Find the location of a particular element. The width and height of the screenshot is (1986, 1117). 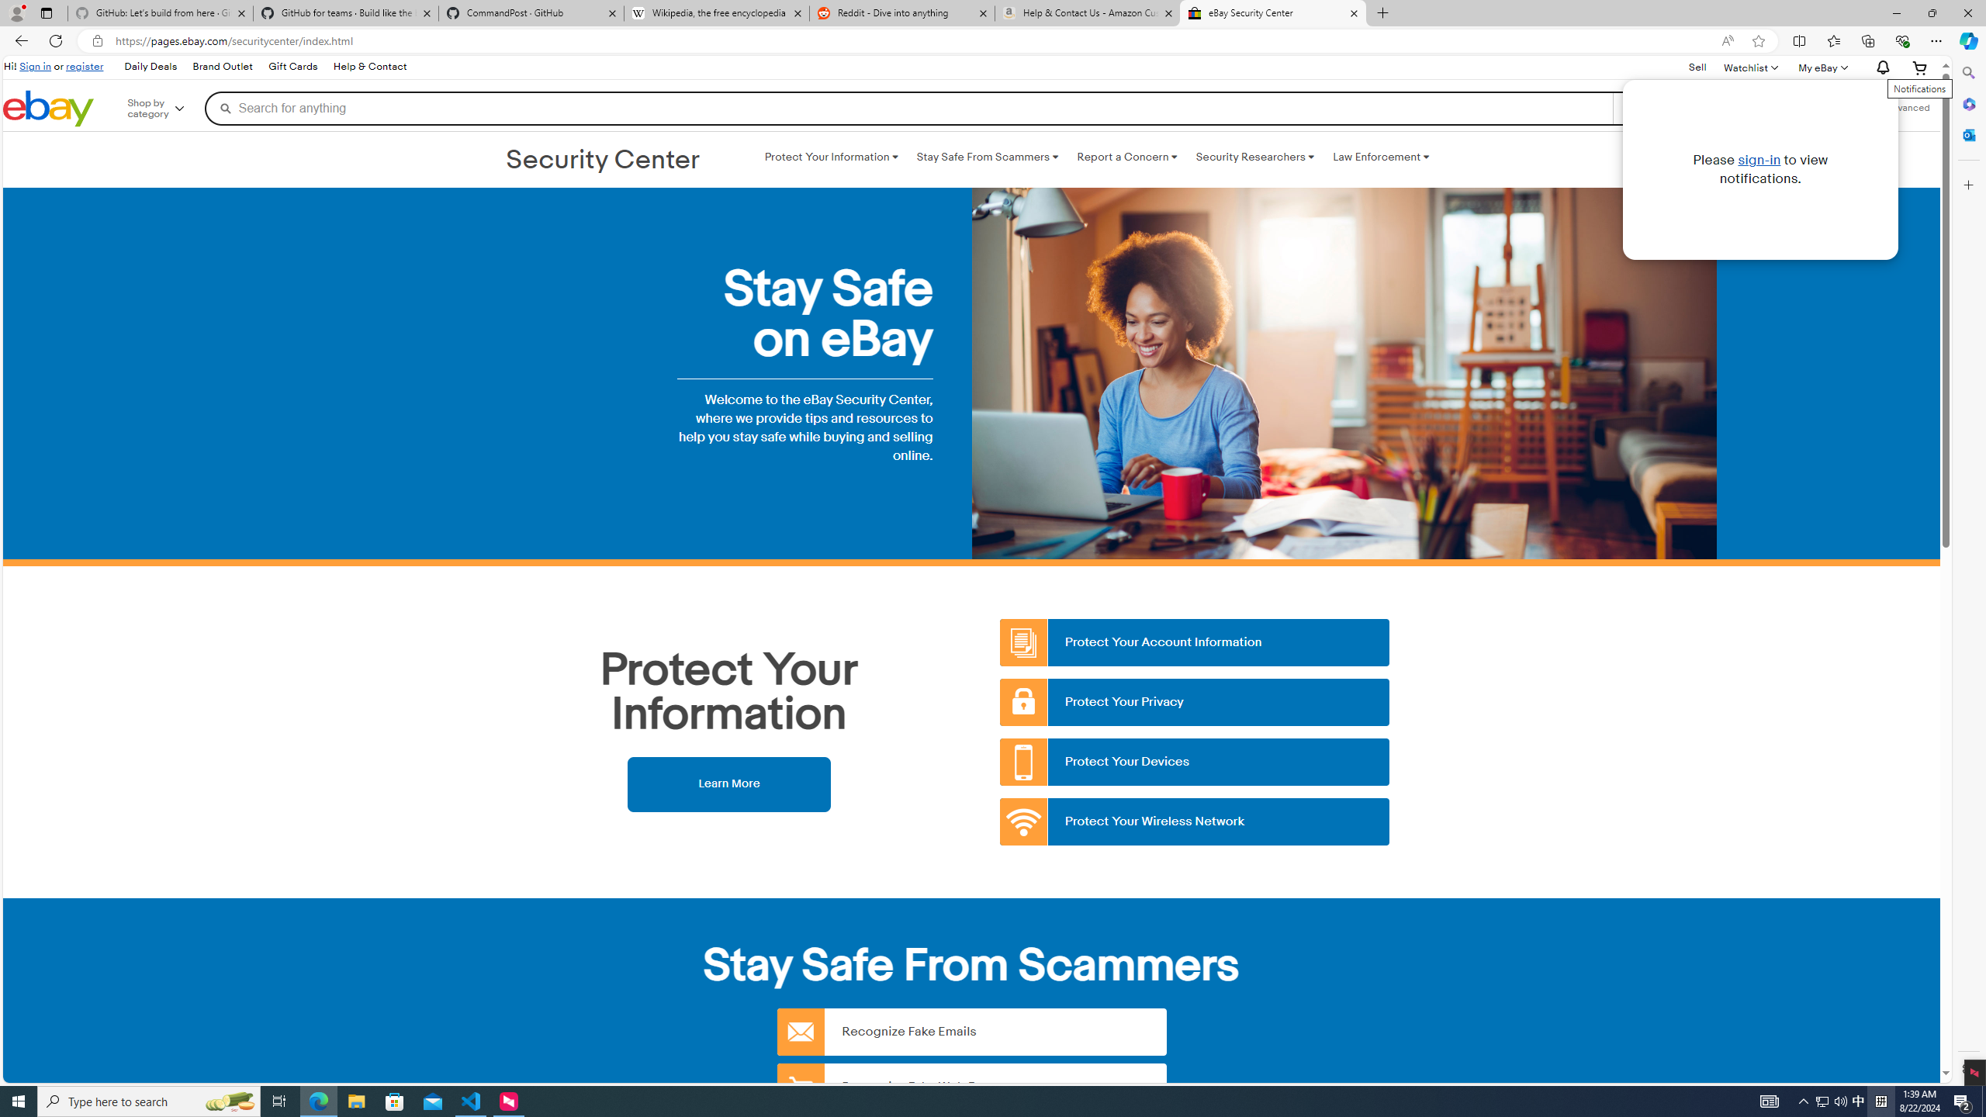

Reddit - Dive into anything is located at coordinates (901, 13).